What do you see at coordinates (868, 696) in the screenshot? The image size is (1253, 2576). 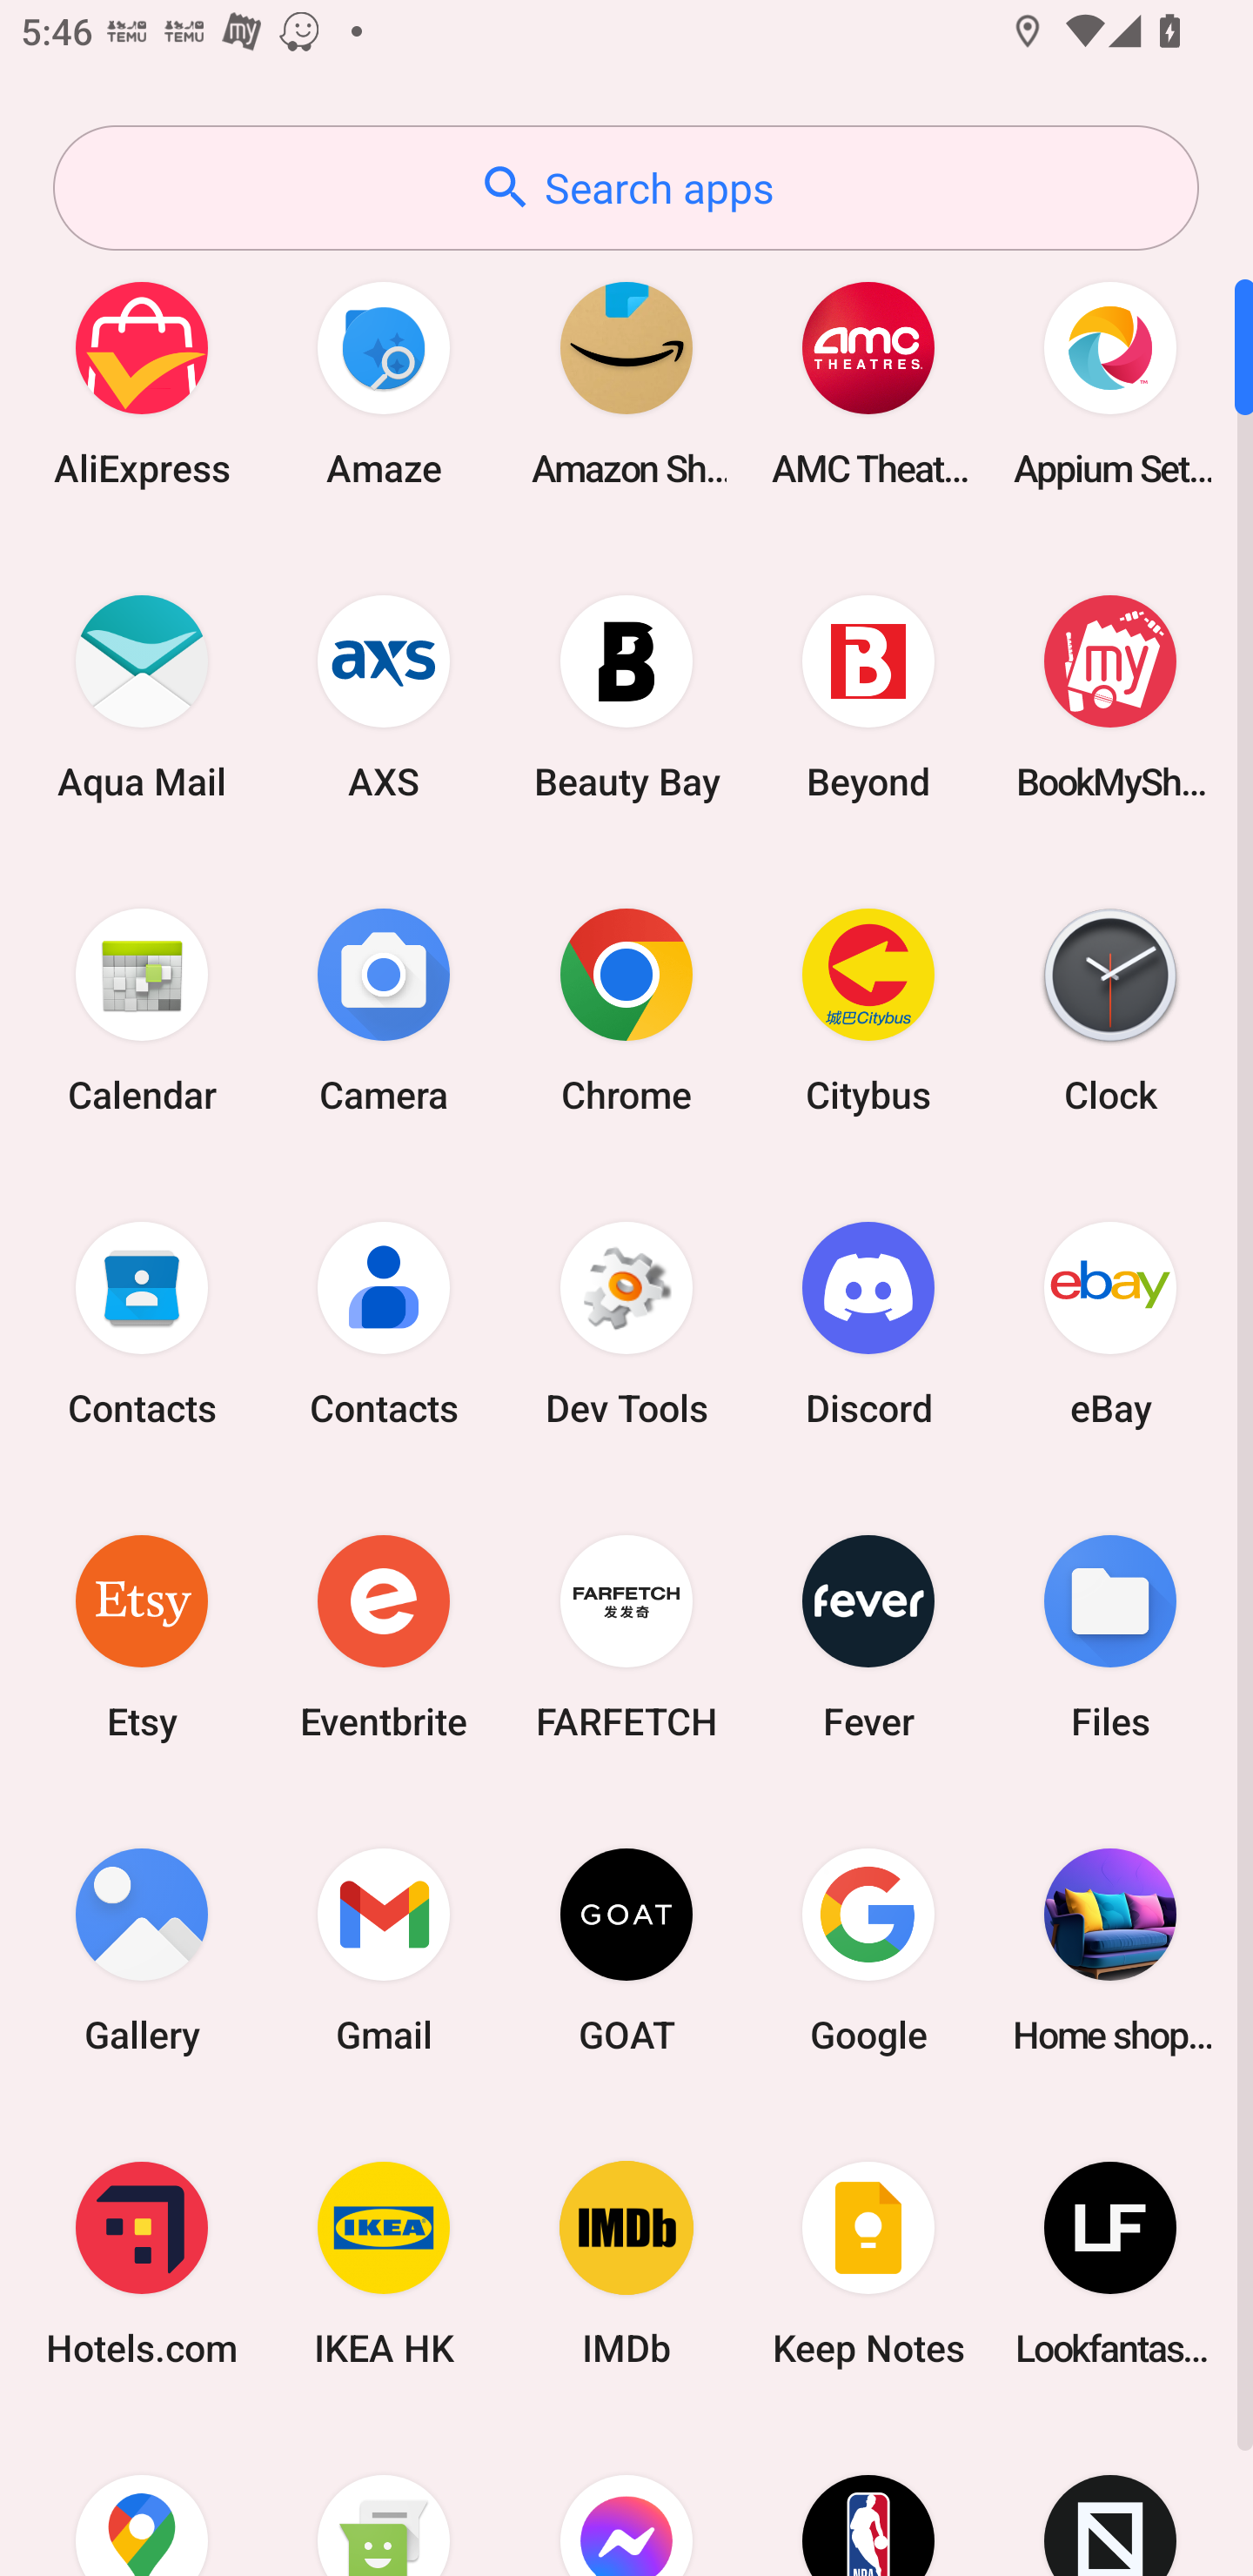 I see `Beyond` at bounding box center [868, 696].